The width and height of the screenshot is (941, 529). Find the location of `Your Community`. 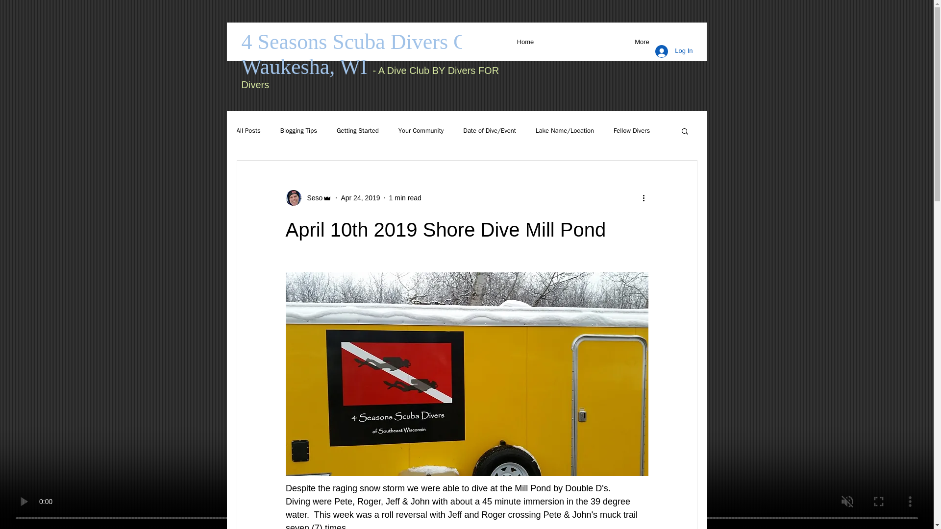

Your Community is located at coordinates (421, 131).